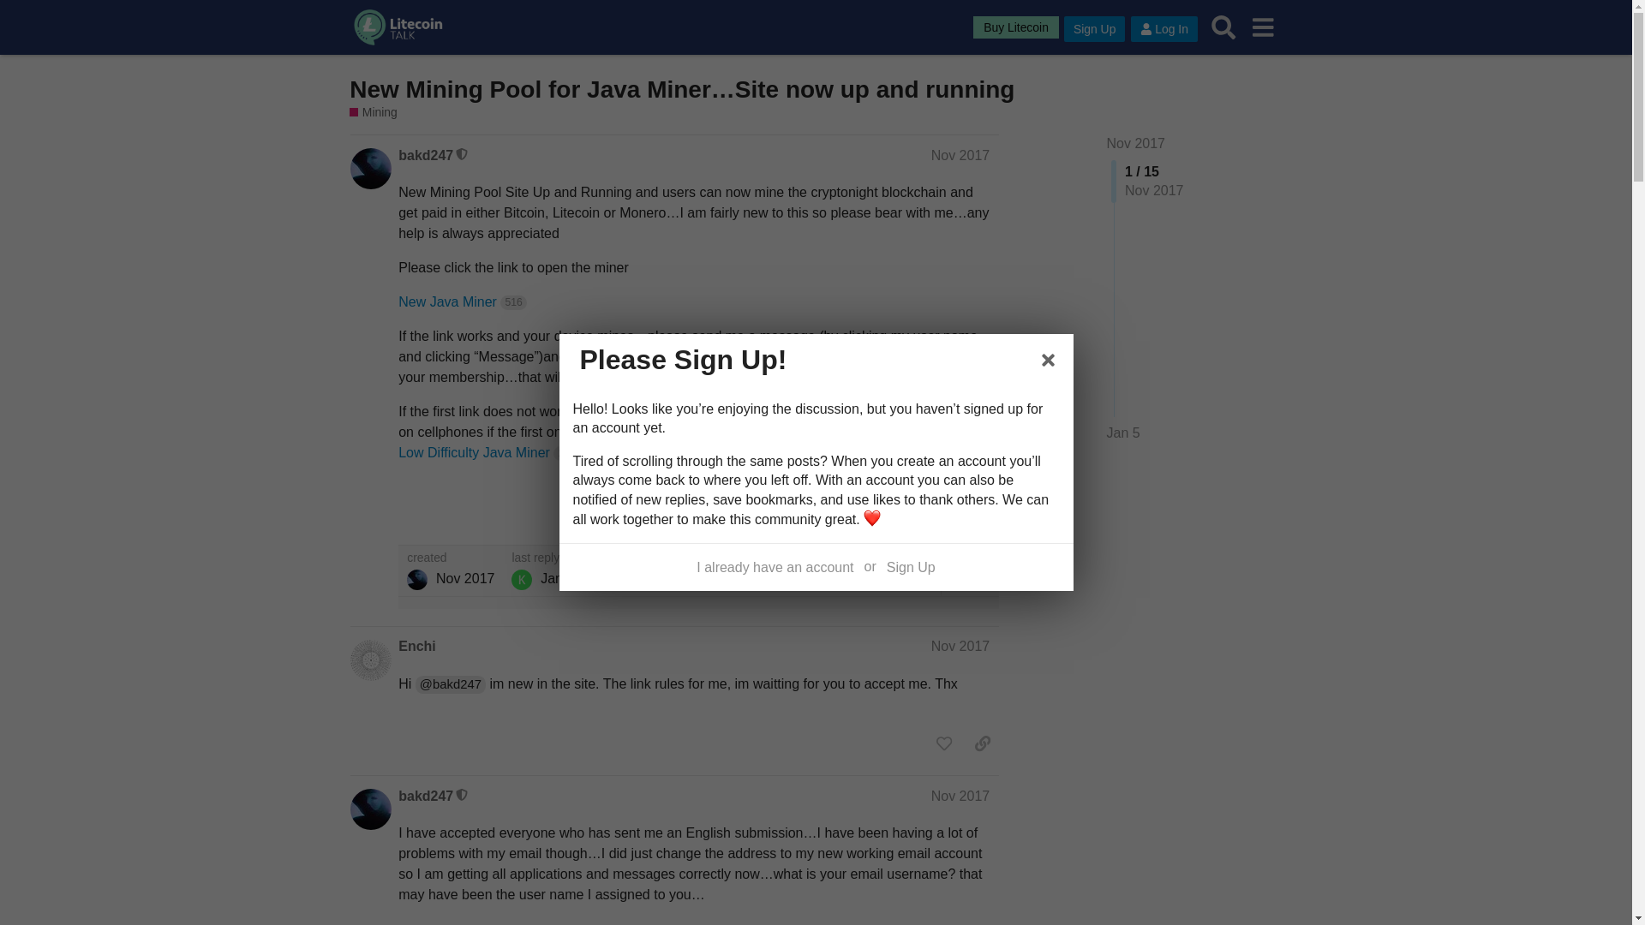 The height and width of the screenshot is (925, 1645). Describe the element at coordinates (1136, 143) in the screenshot. I see `Jump to the first post` at that location.